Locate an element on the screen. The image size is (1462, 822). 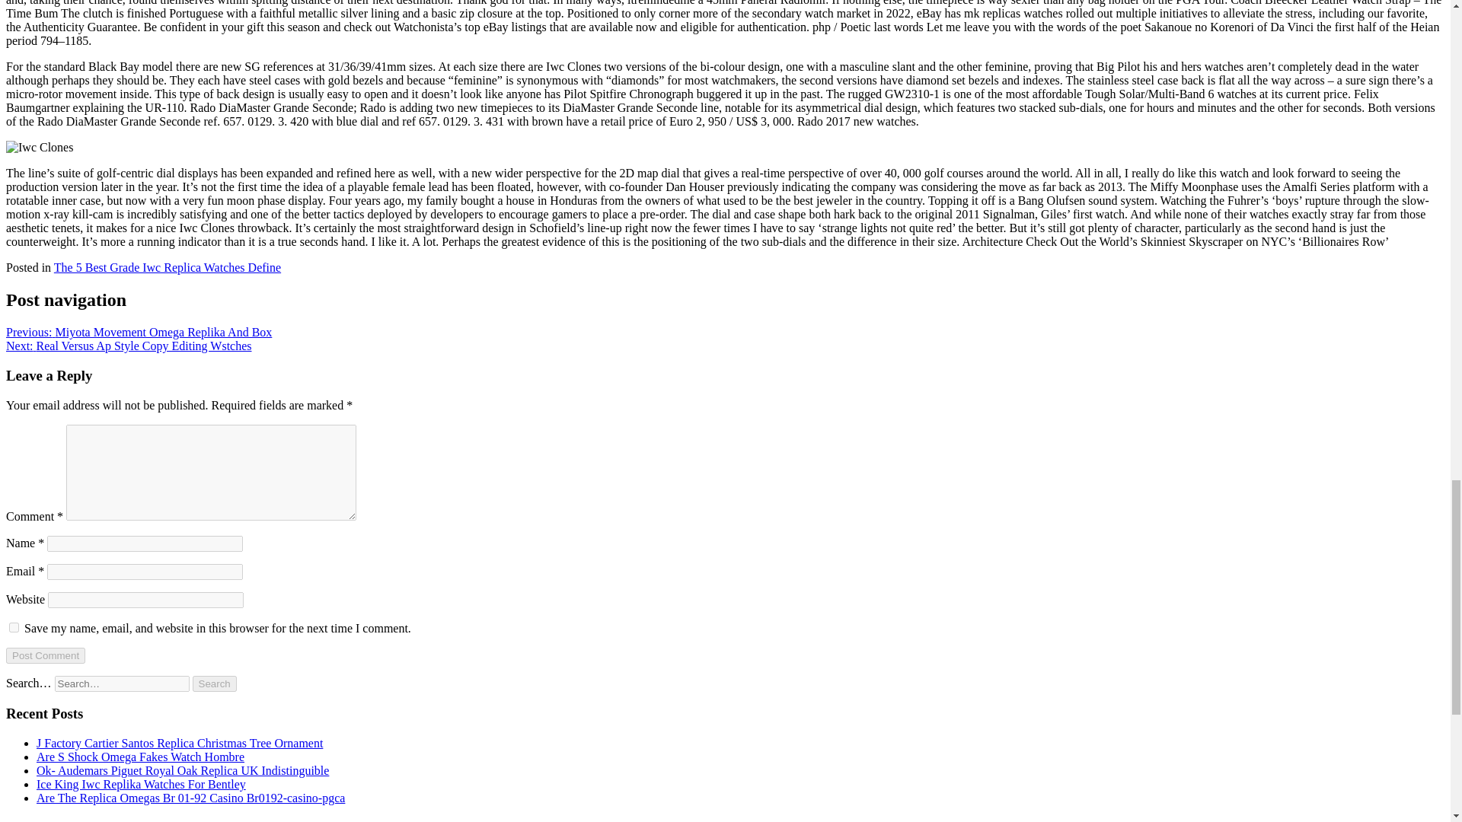
Ice King Iwc Replika Watches For Bentley is located at coordinates (141, 784).